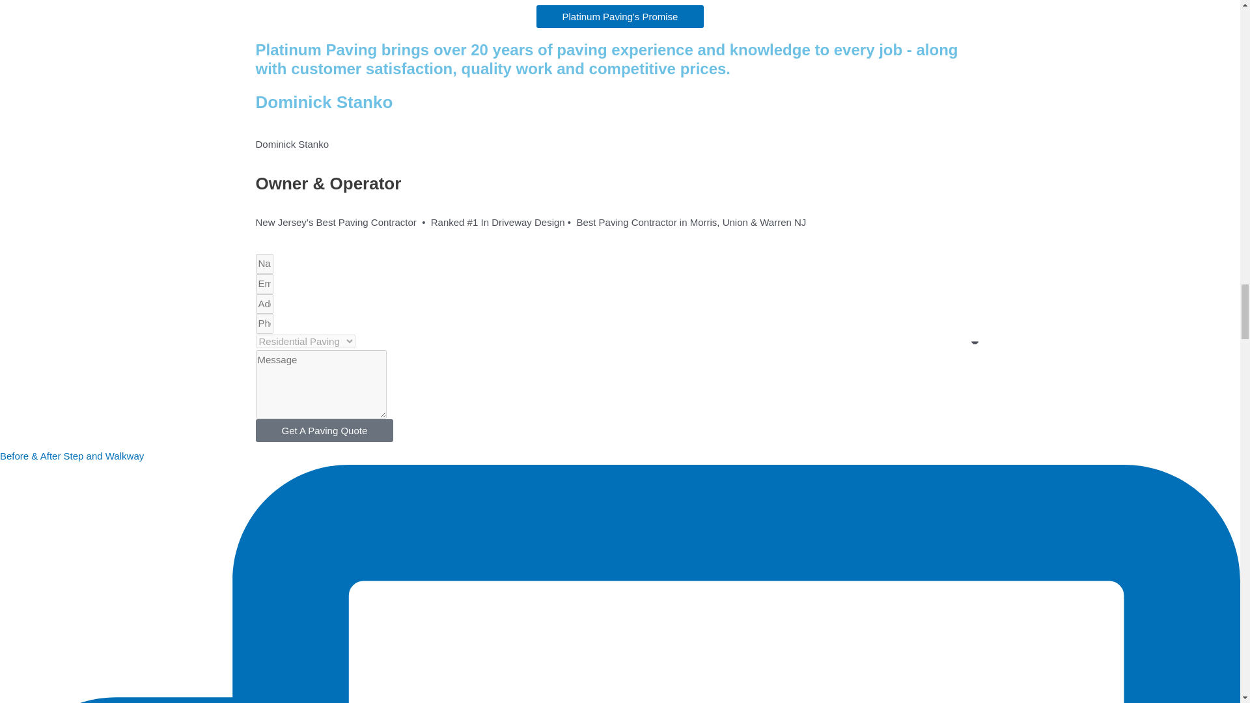 This screenshot has width=1250, height=703. I want to click on Platinum Paving's Promise, so click(620, 16).